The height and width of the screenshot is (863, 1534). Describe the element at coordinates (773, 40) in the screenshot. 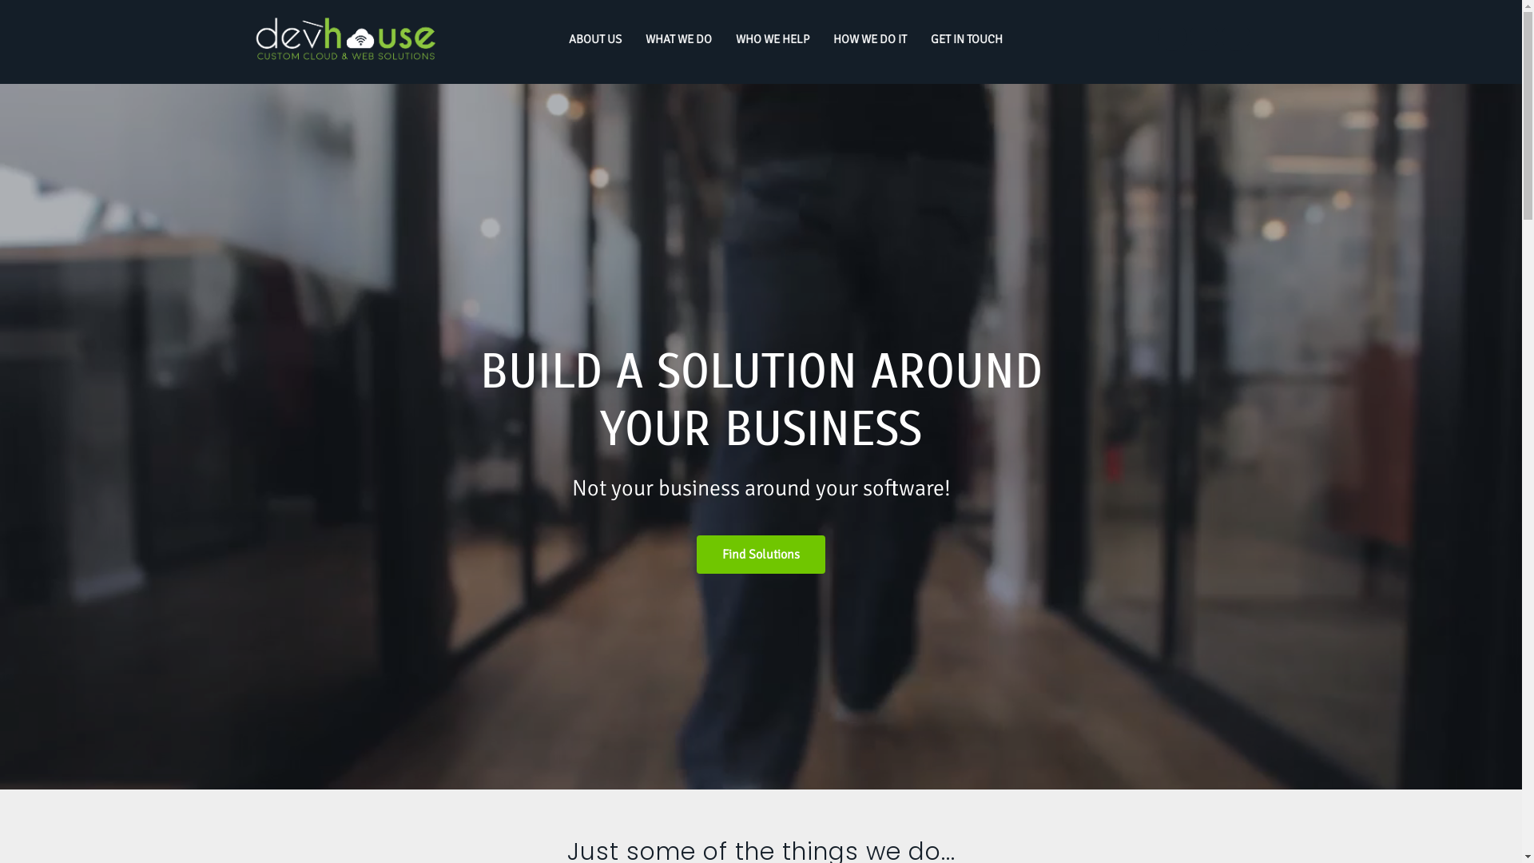

I see `WHO WE HELP` at that location.